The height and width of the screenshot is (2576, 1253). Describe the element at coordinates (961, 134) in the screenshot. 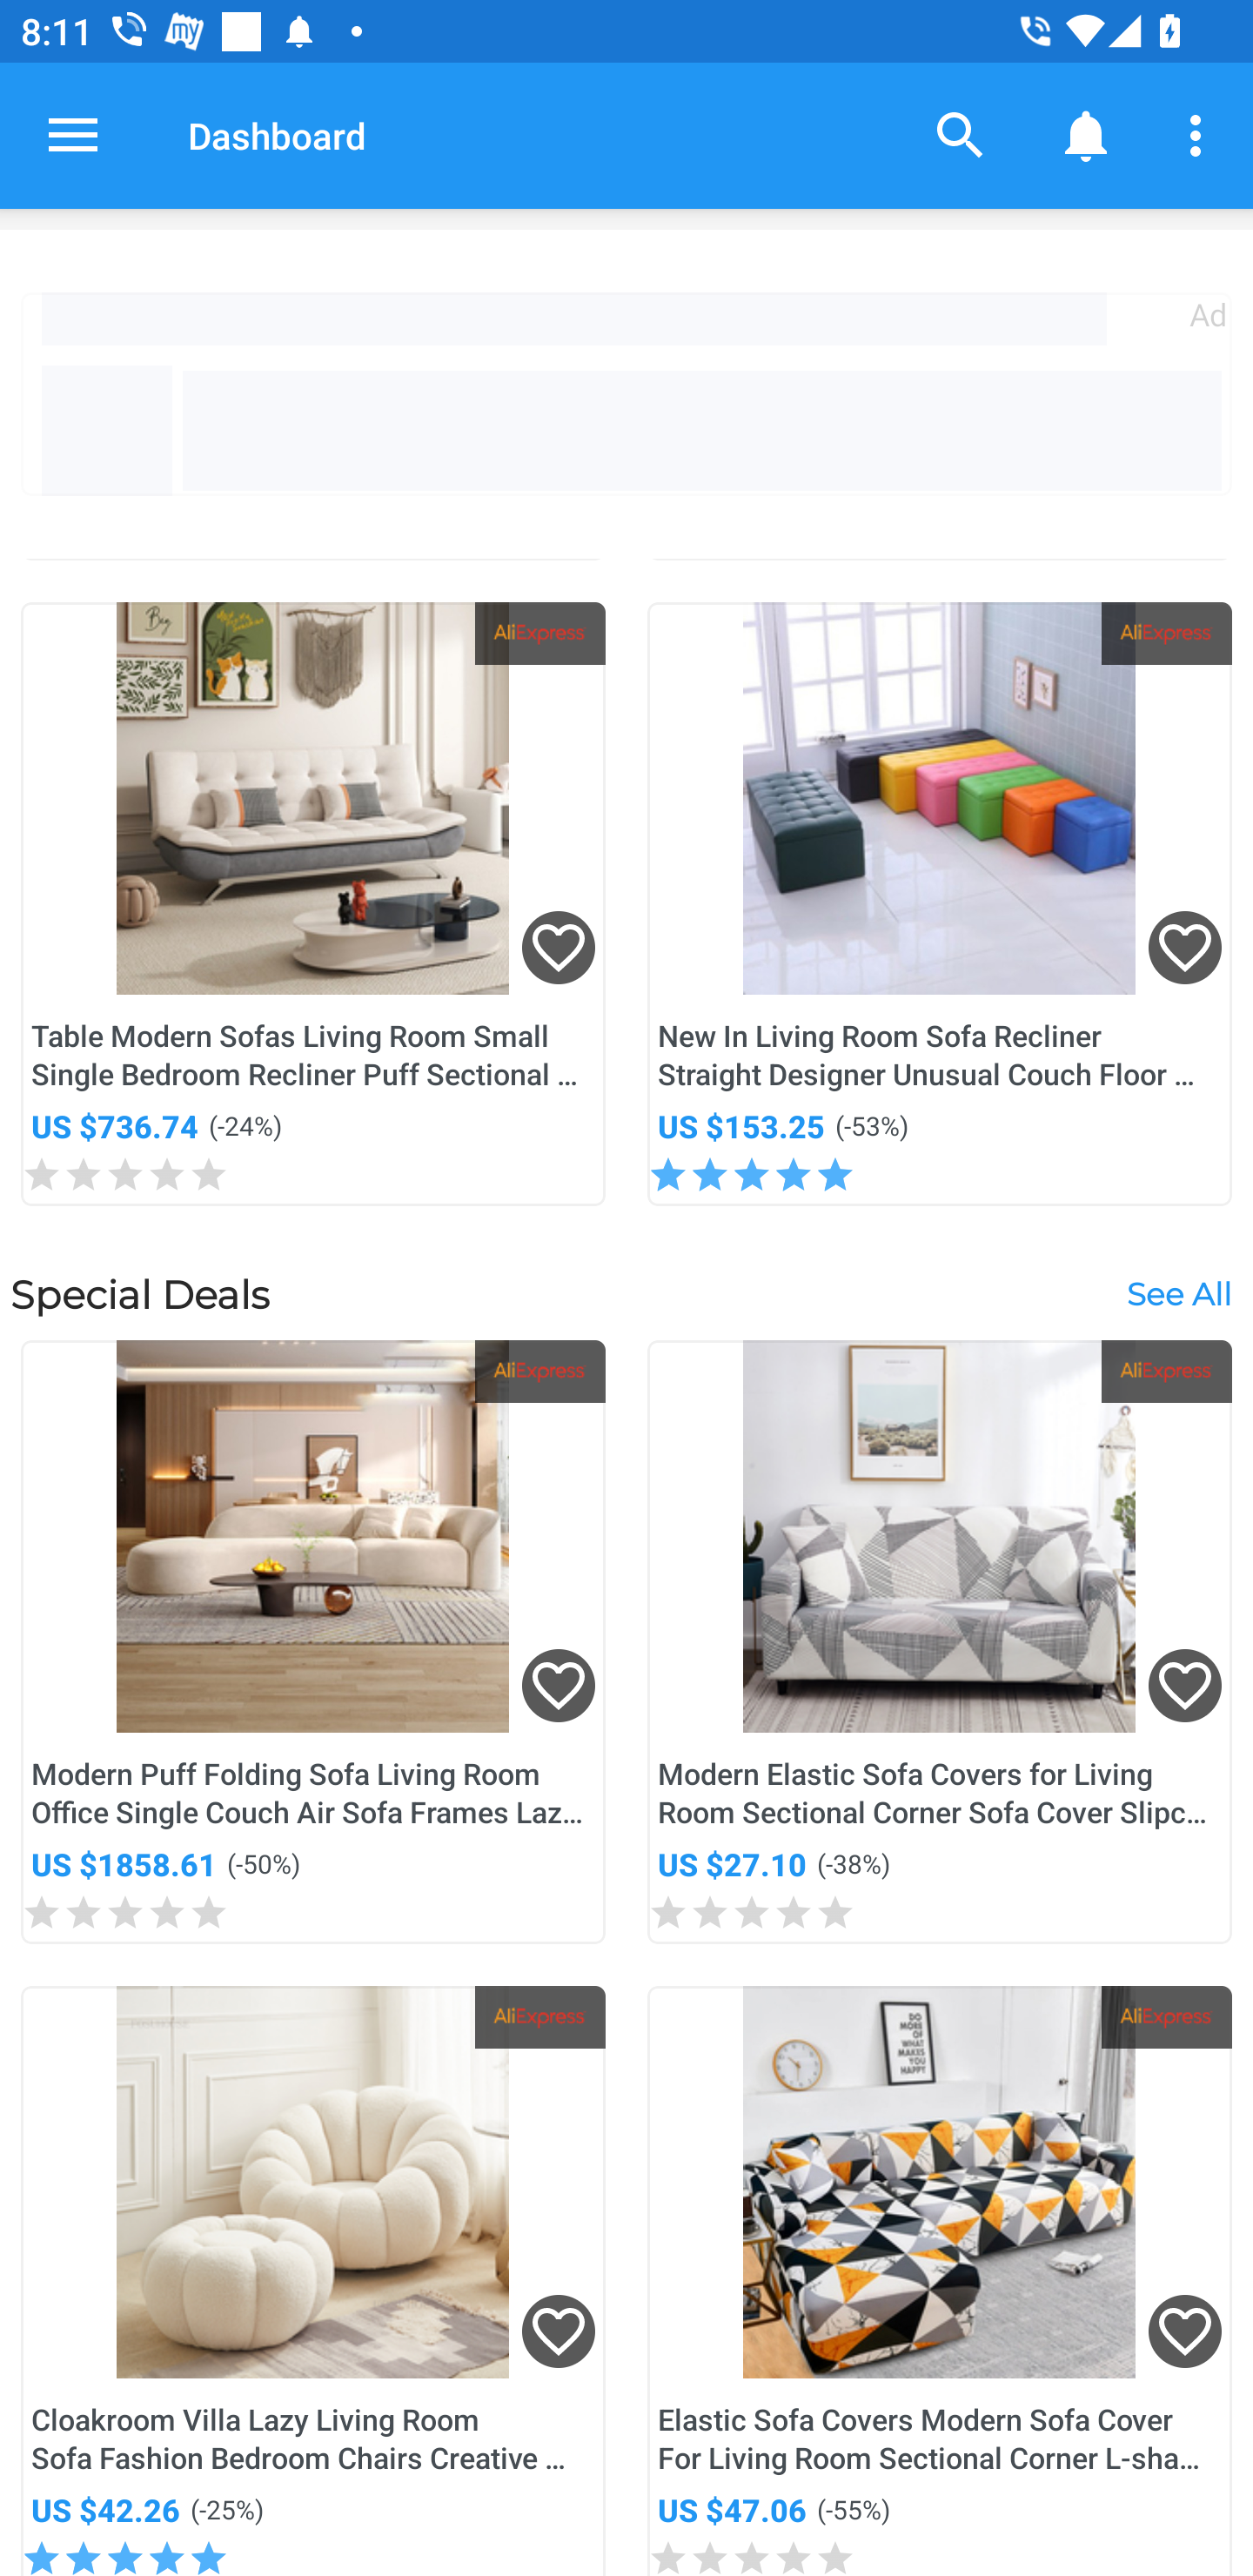

I see `Search` at that location.